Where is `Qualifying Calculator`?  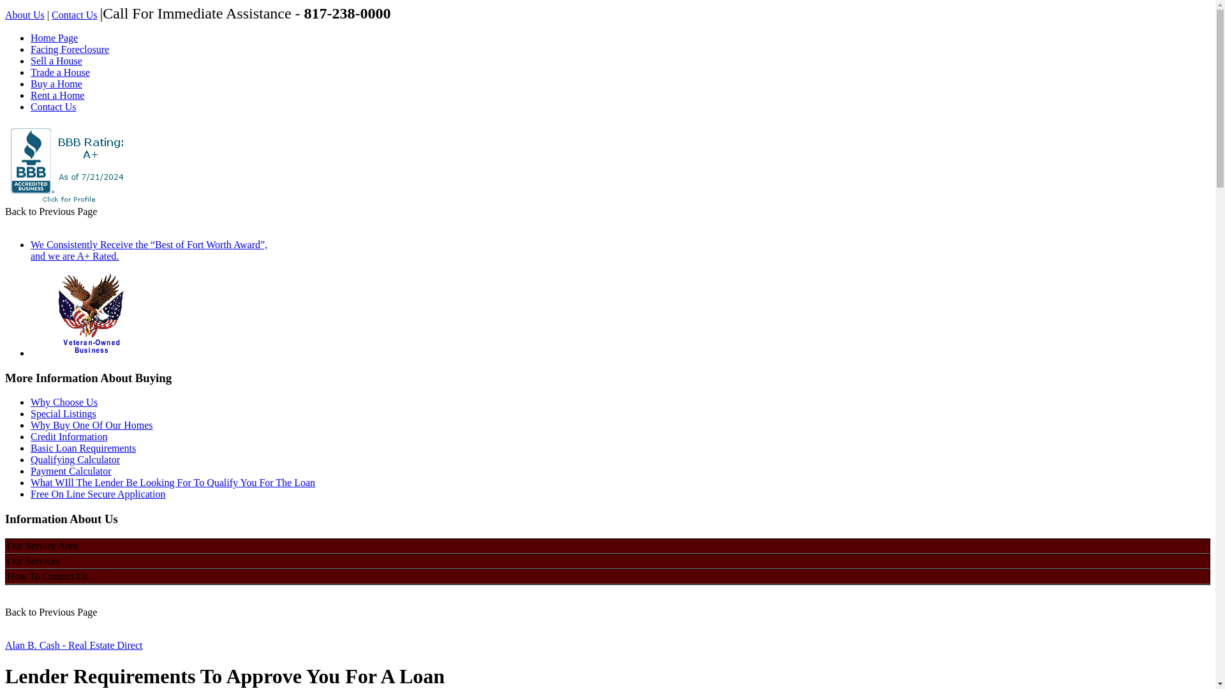 Qualifying Calculator is located at coordinates (75, 459).